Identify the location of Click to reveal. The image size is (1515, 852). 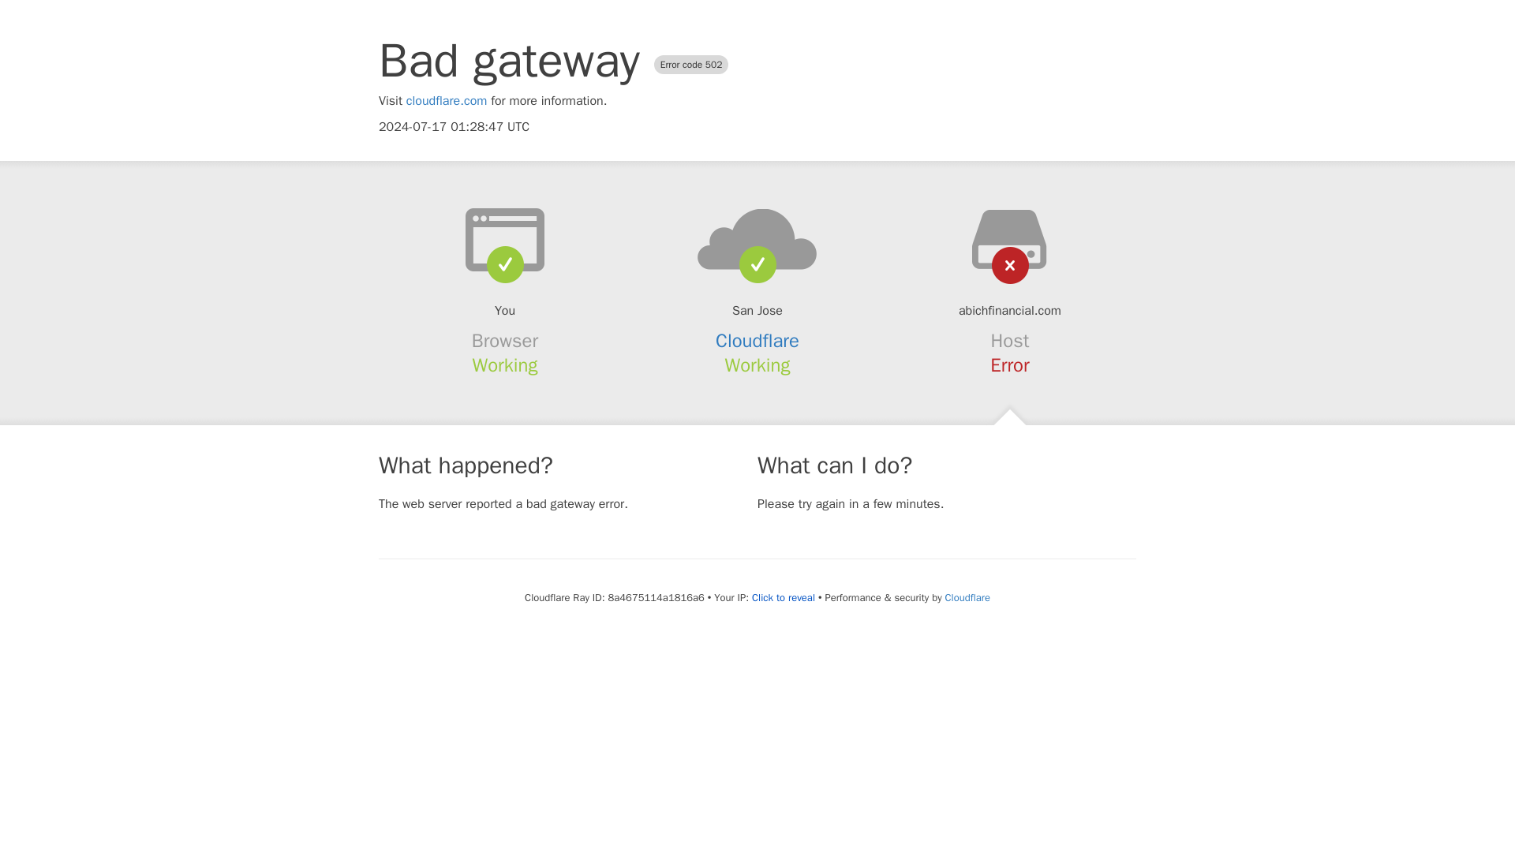
(783, 598).